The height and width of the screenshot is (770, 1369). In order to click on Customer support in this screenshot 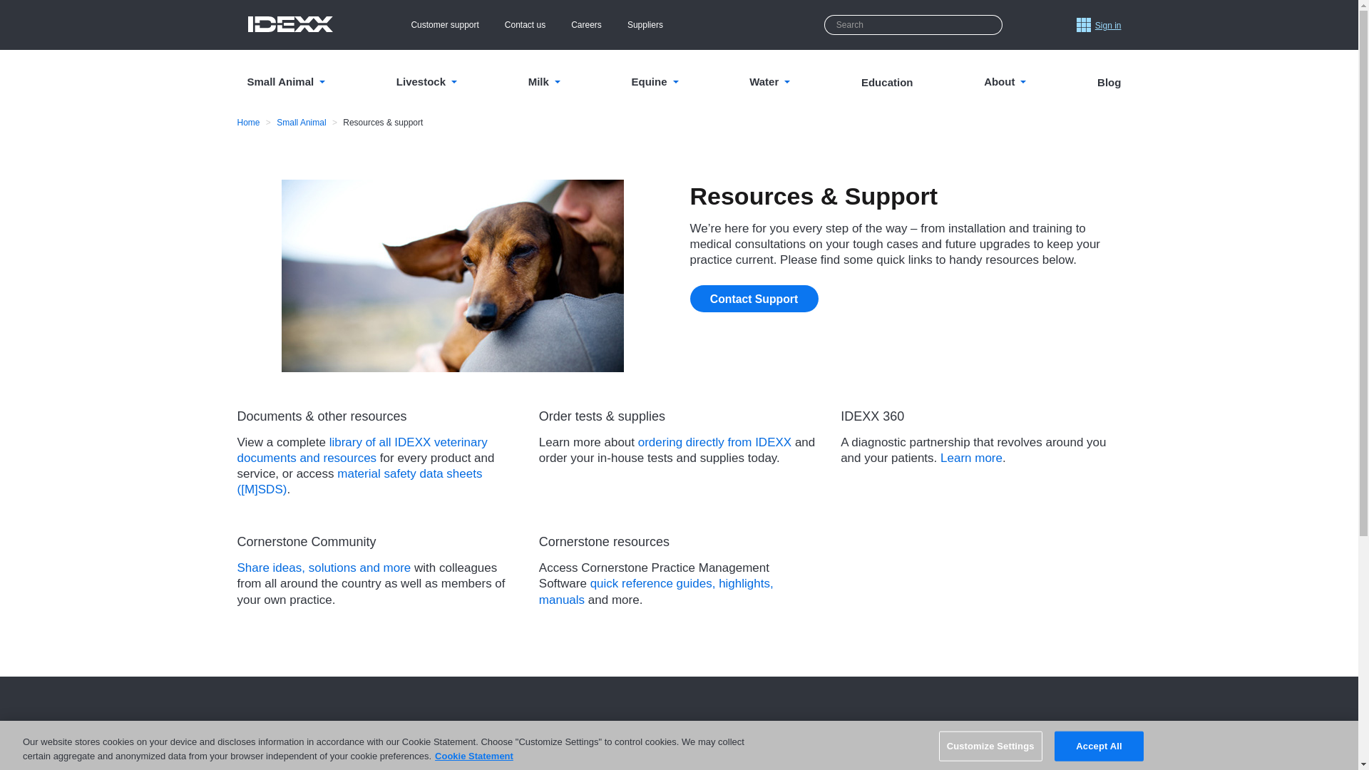, I will do `click(444, 24)`.